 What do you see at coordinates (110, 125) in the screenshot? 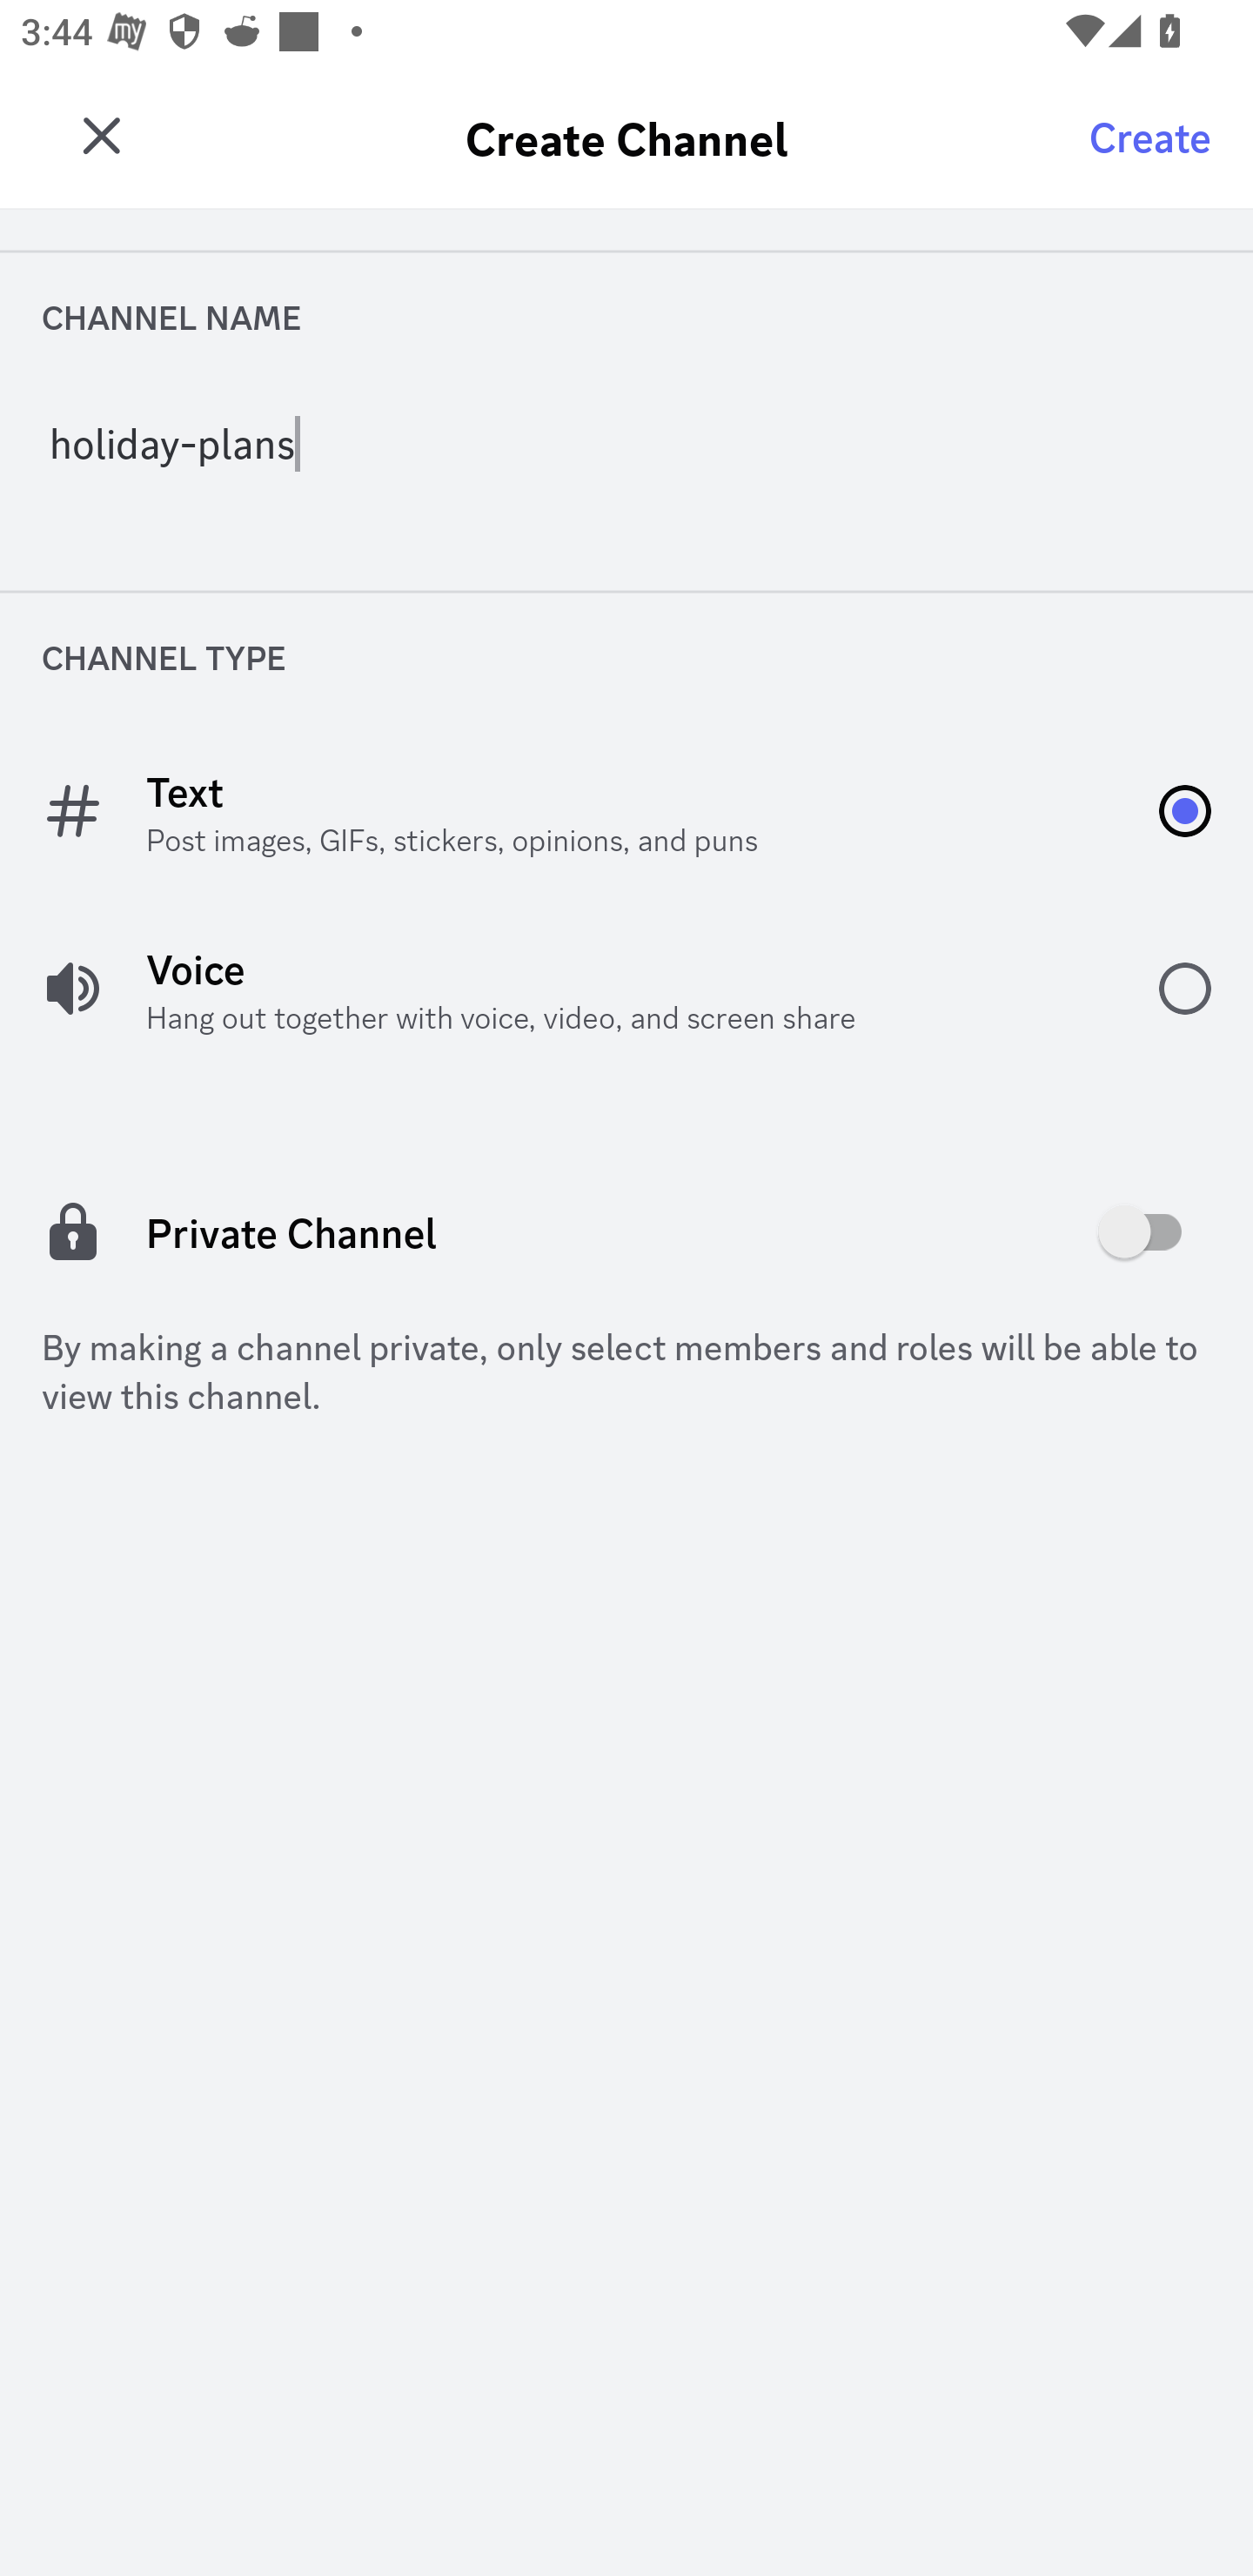
I see `  Study Group SG` at bounding box center [110, 125].